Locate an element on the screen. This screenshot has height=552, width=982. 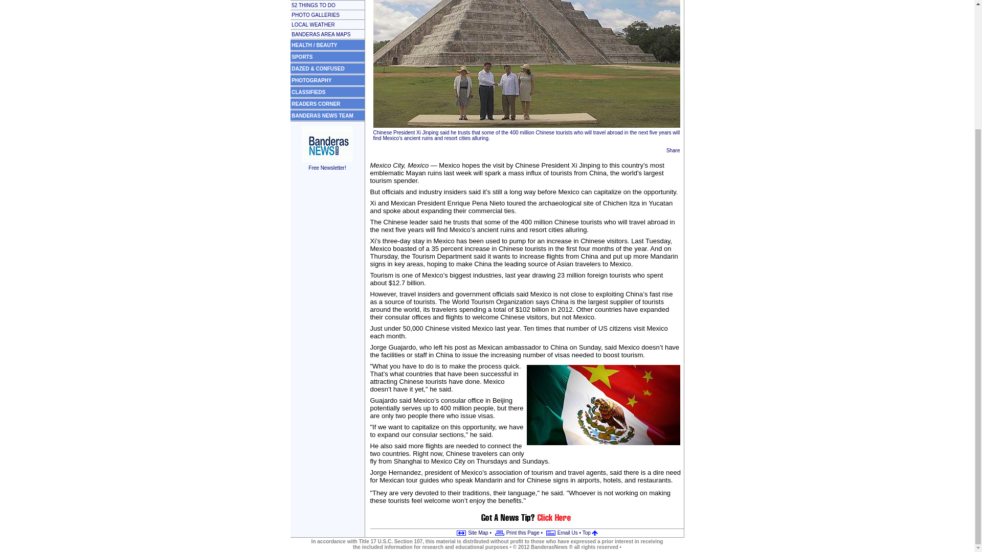
SPORTS is located at coordinates (302, 56).